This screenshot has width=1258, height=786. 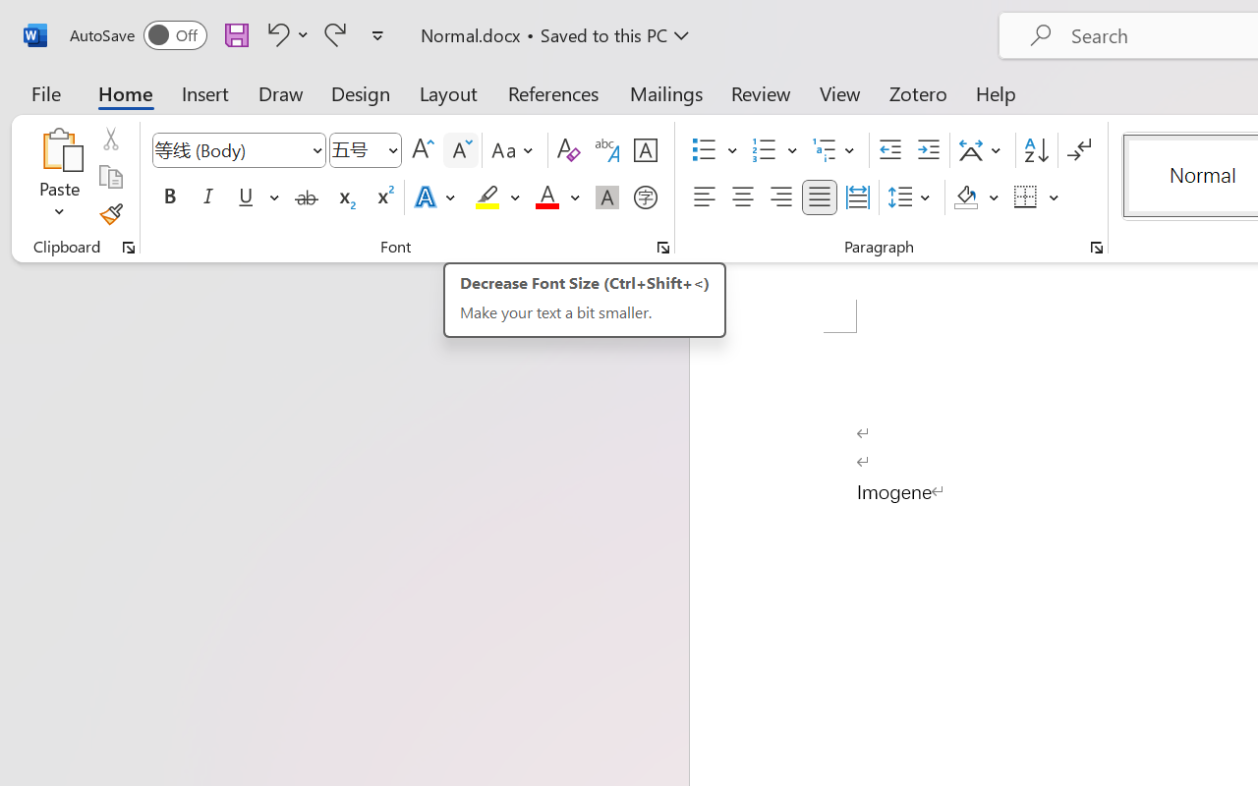 What do you see at coordinates (568, 150) in the screenshot?
I see `Clear Formatting` at bounding box center [568, 150].